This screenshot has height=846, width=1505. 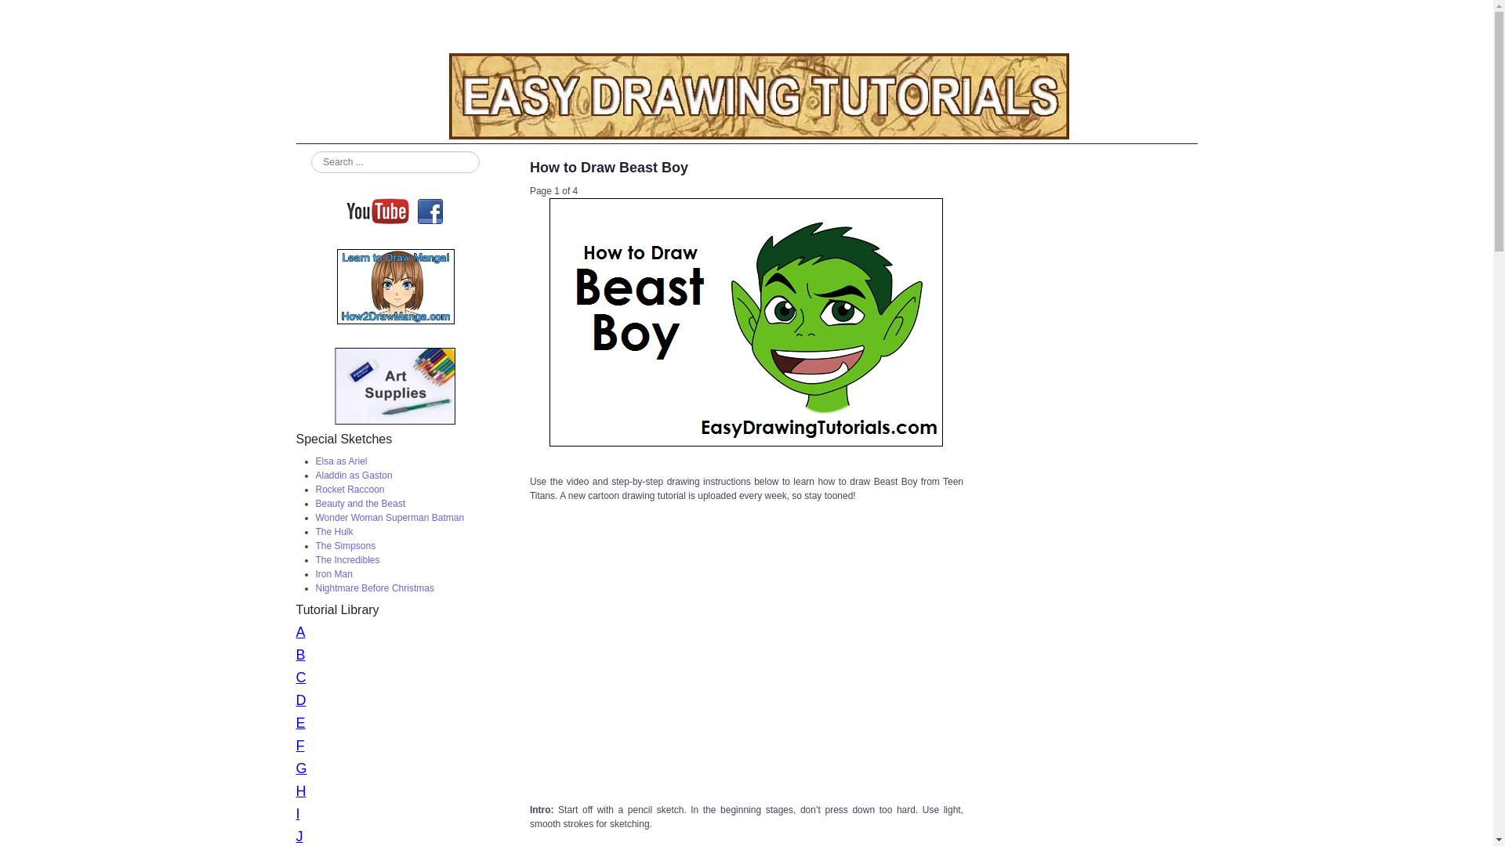 I want to click on Easy Drawing Tutorials Facebook, so click(x=430, y=211).